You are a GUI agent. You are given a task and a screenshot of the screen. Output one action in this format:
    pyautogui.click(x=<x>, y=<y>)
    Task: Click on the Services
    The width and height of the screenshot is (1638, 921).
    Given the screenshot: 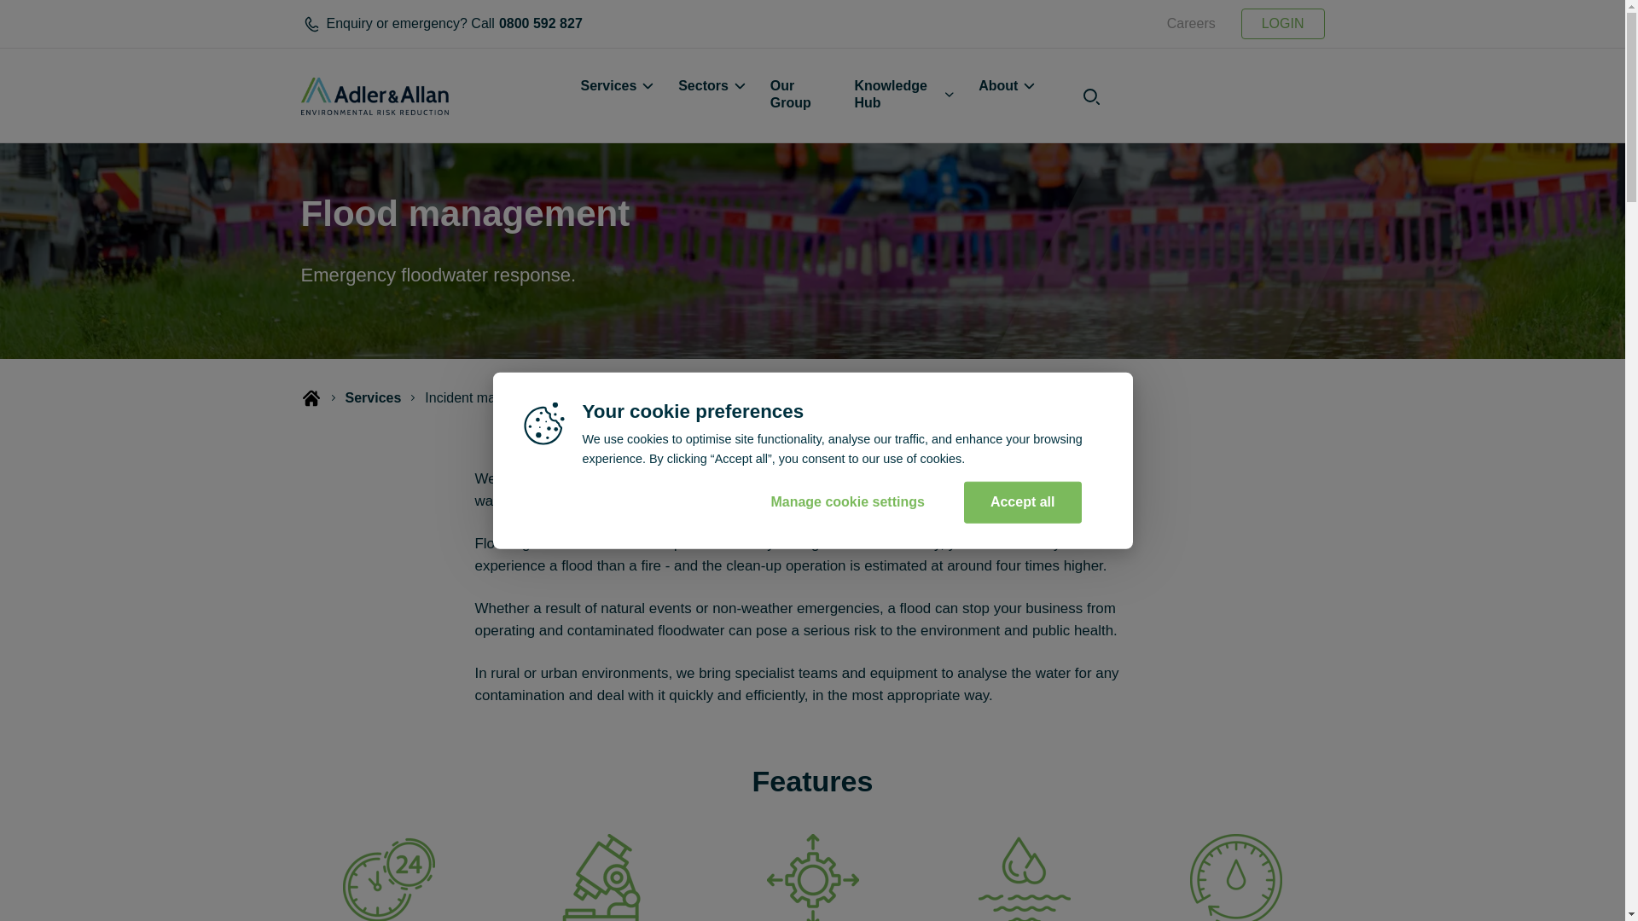 What is the action you would take?
    pyautogui.click(x=1032, y=109)
    